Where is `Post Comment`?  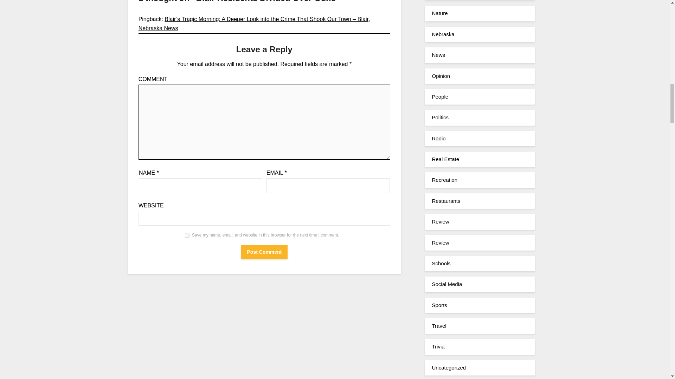
Post Comment is located at coordinates (264, 252).